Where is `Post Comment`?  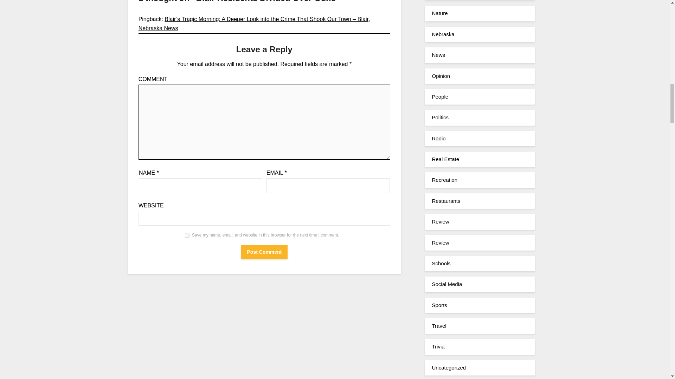
Post Comment is located at coordinates (264, 252).